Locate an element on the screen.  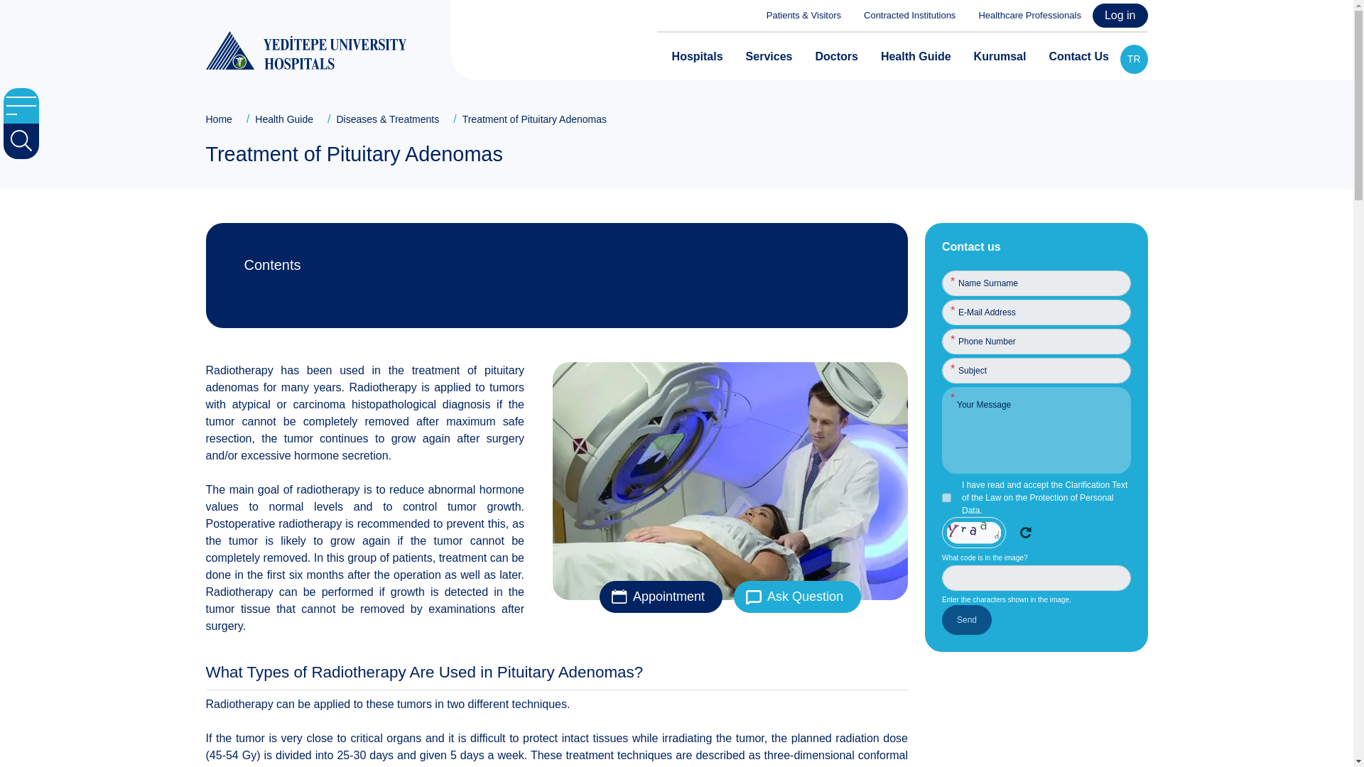
Hospitals is located at coordinates (698, 57).